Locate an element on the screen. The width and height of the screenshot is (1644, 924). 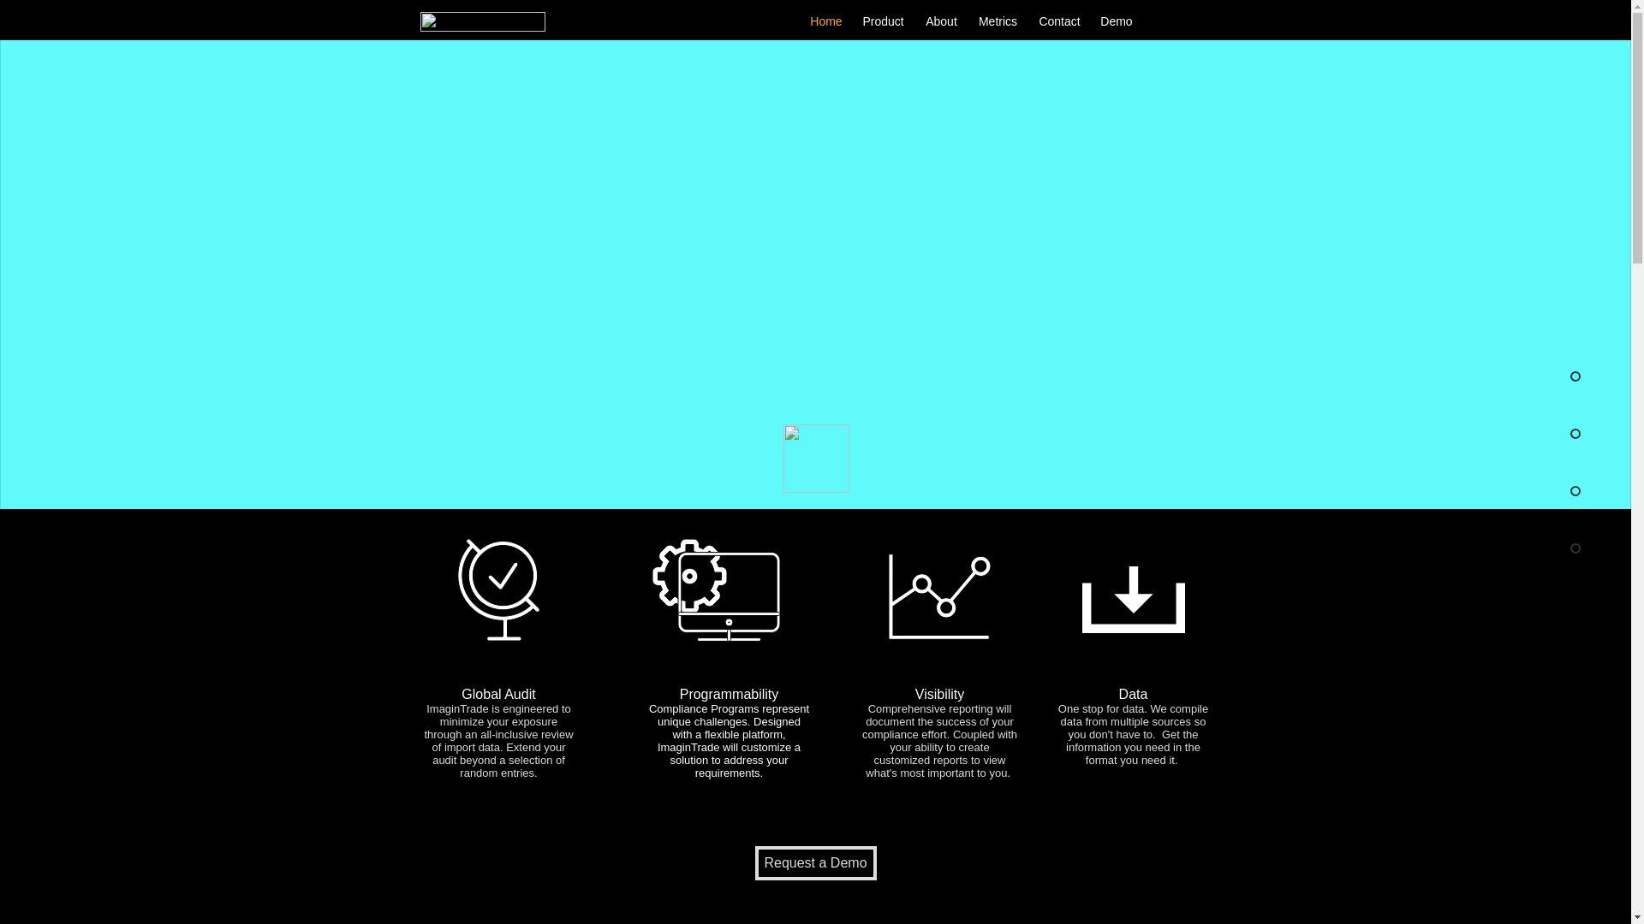
logo-imagintrade-white.png is located at coordinates (481, 21).